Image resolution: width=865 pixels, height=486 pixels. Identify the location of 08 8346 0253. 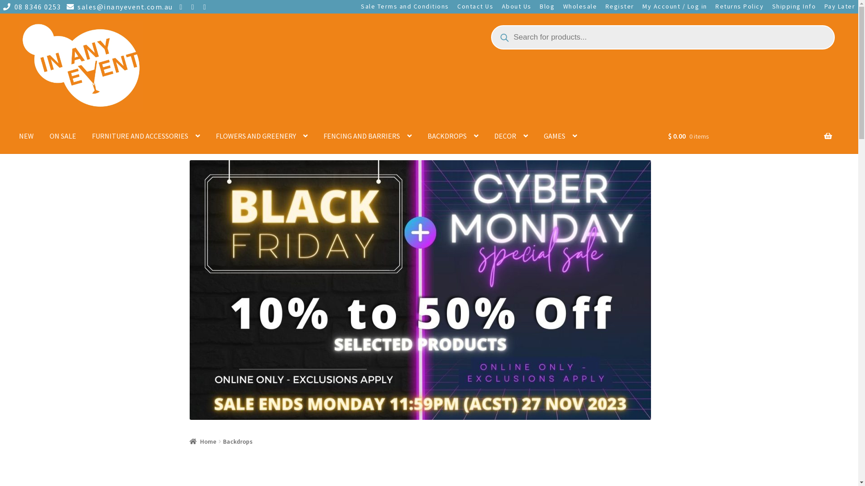
(31, 7).